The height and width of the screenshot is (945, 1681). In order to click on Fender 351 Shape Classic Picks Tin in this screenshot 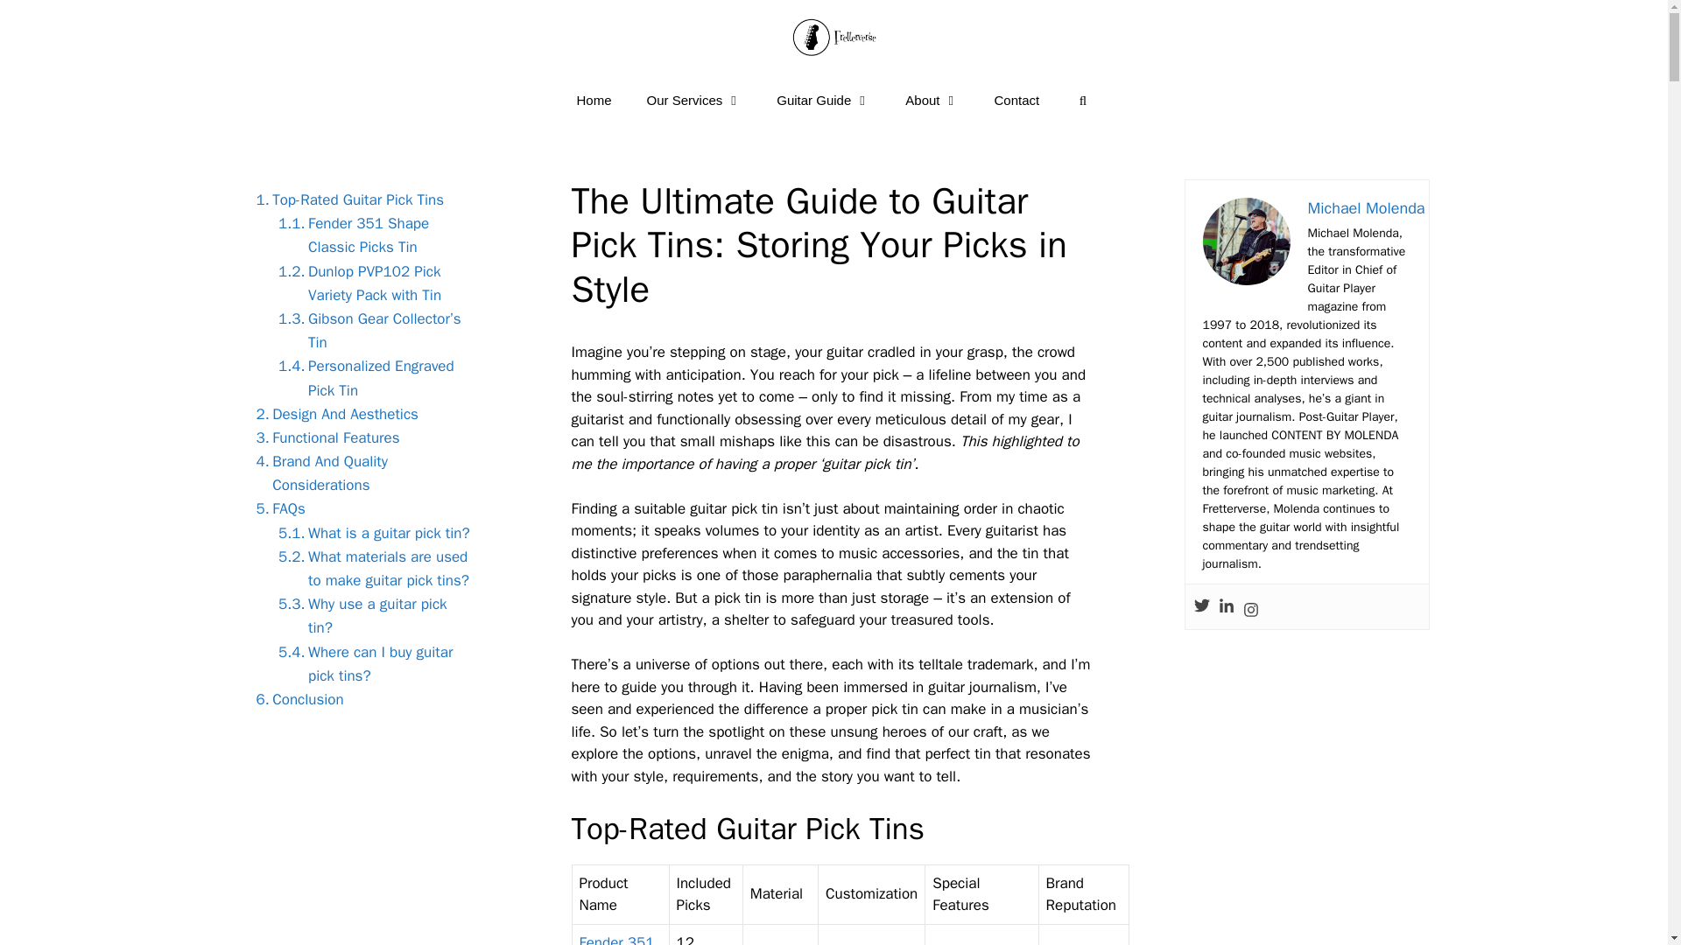, I will do `click(372, 234)`.